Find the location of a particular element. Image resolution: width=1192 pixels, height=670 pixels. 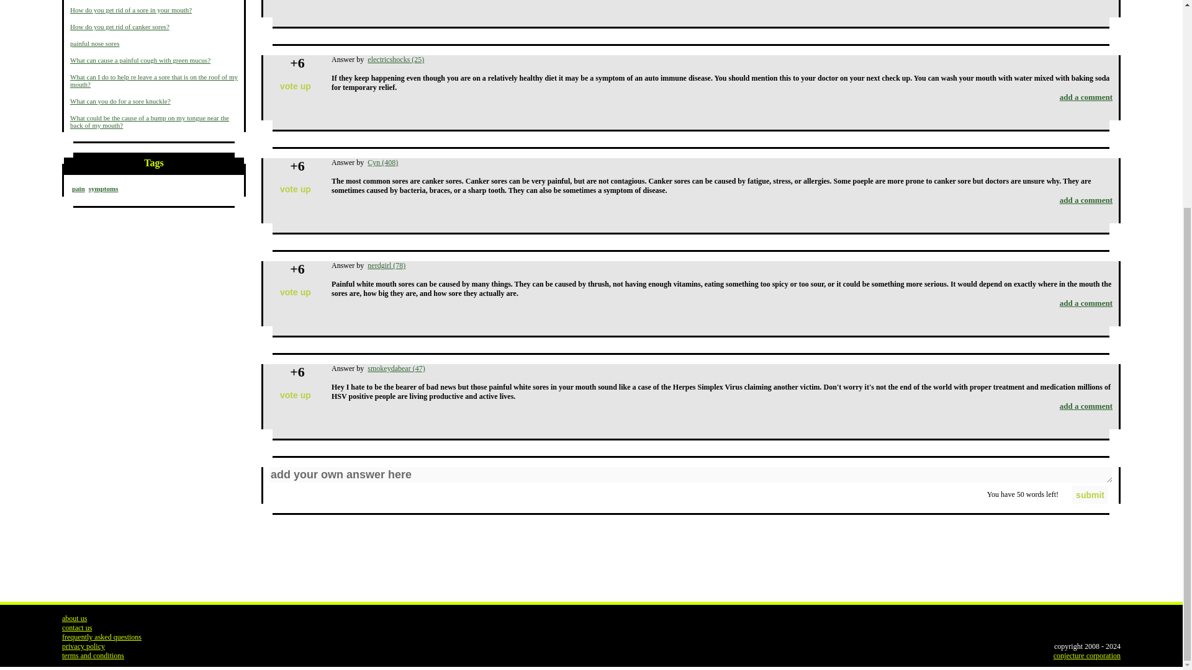

add a comment is located at coordinates (1085, 97).